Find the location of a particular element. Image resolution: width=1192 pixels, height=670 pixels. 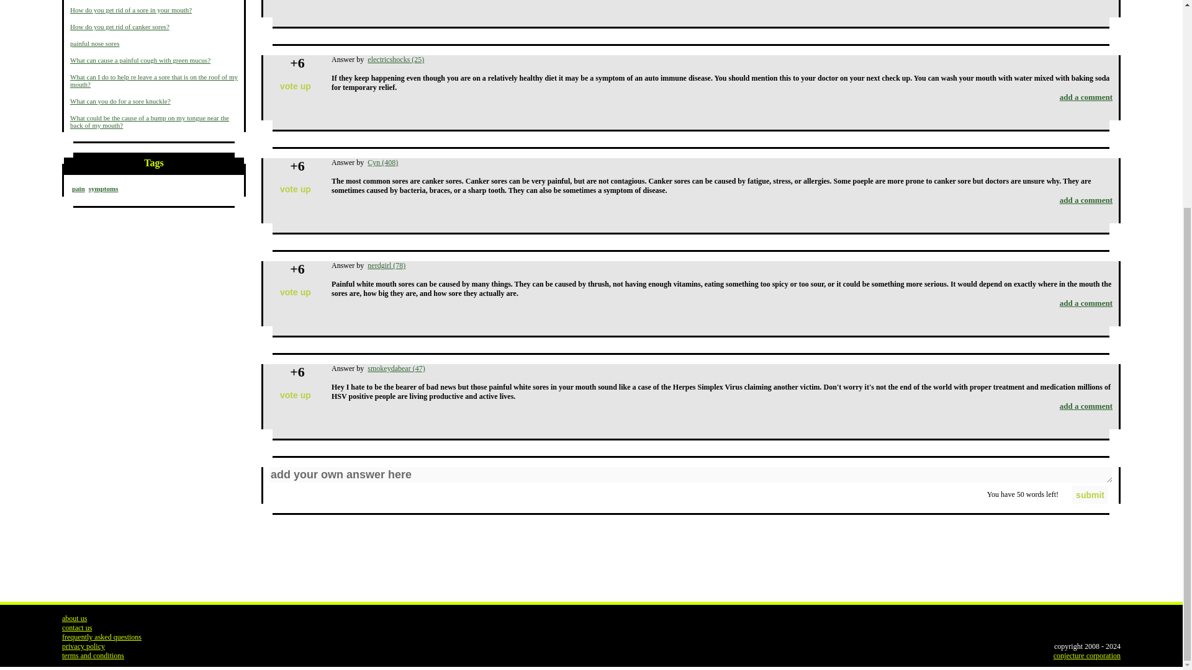

add a comment is located at coordinates (1085, 97).